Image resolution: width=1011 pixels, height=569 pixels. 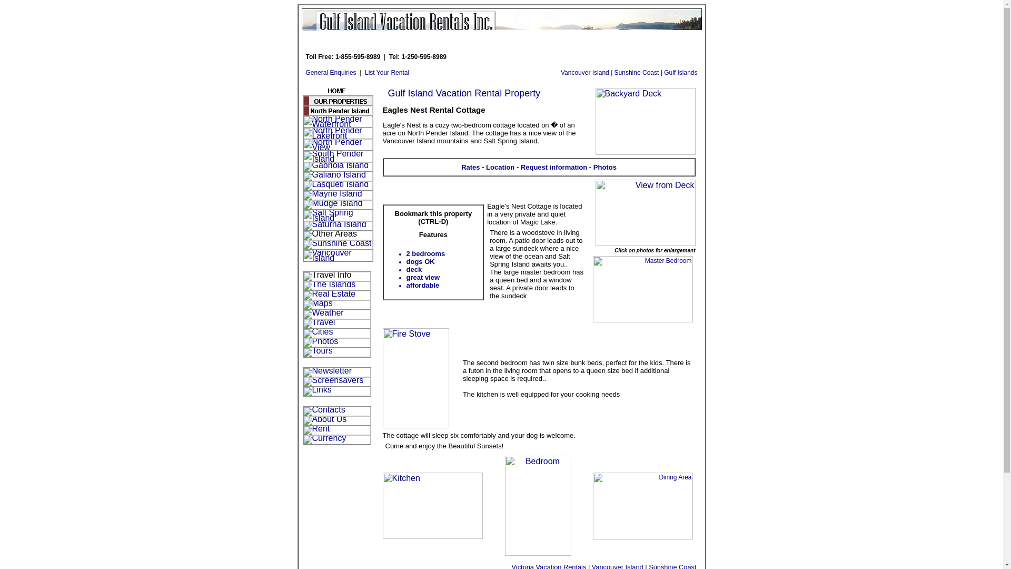 What do you see at coordinates (585, 72) in the screenshot?
I see `Vancouver Island` at bounding box center [585, 72].